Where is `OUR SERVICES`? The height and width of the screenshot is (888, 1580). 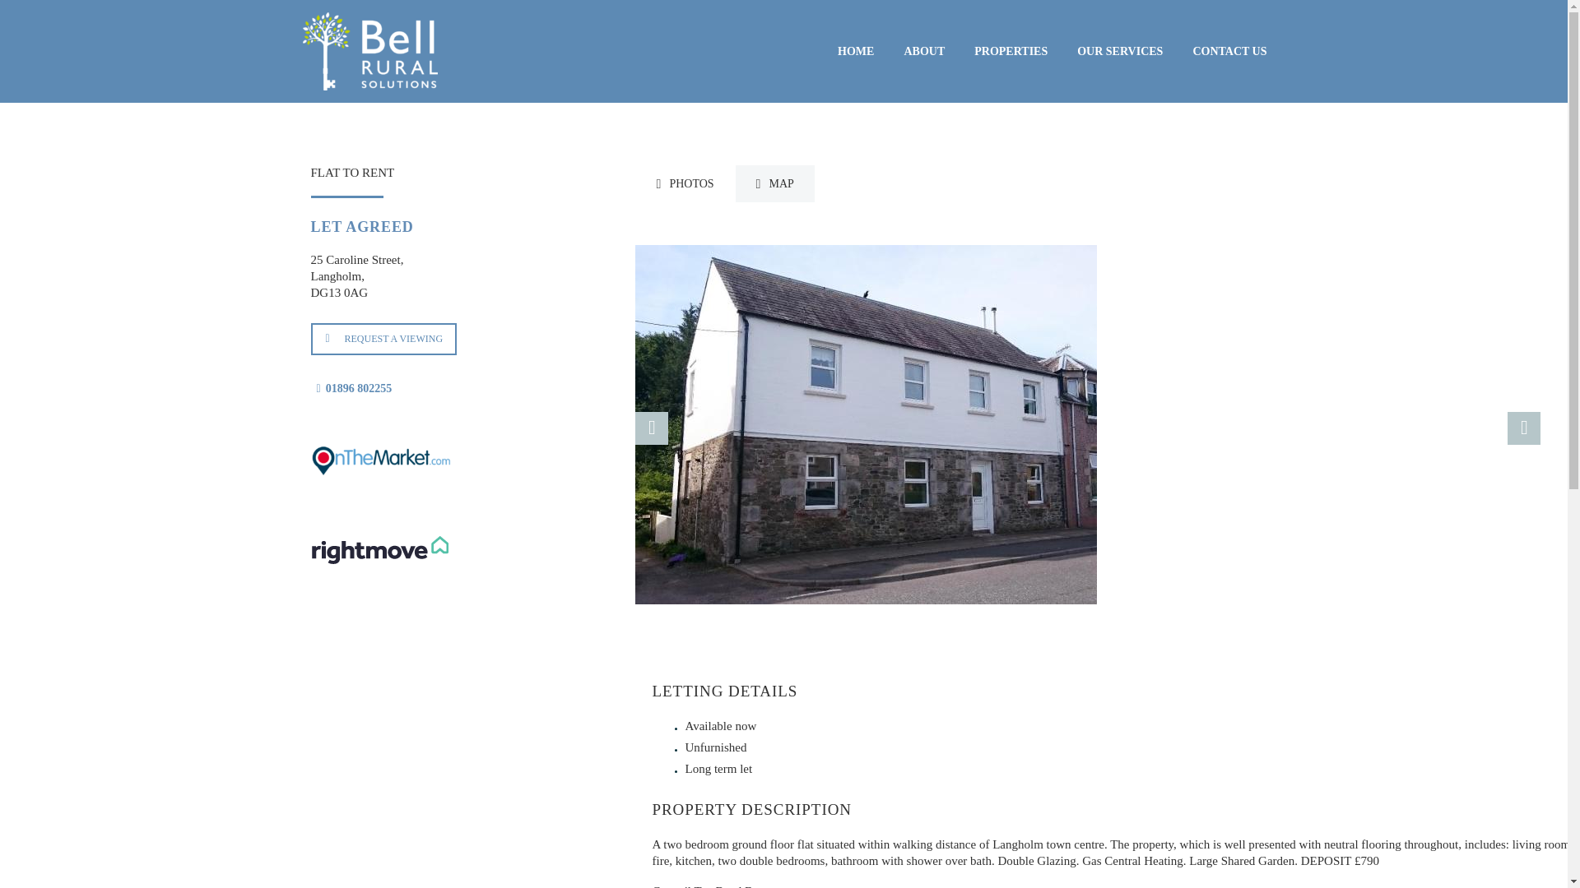
OUR SERVICES is located at coordinates (1120, 51).